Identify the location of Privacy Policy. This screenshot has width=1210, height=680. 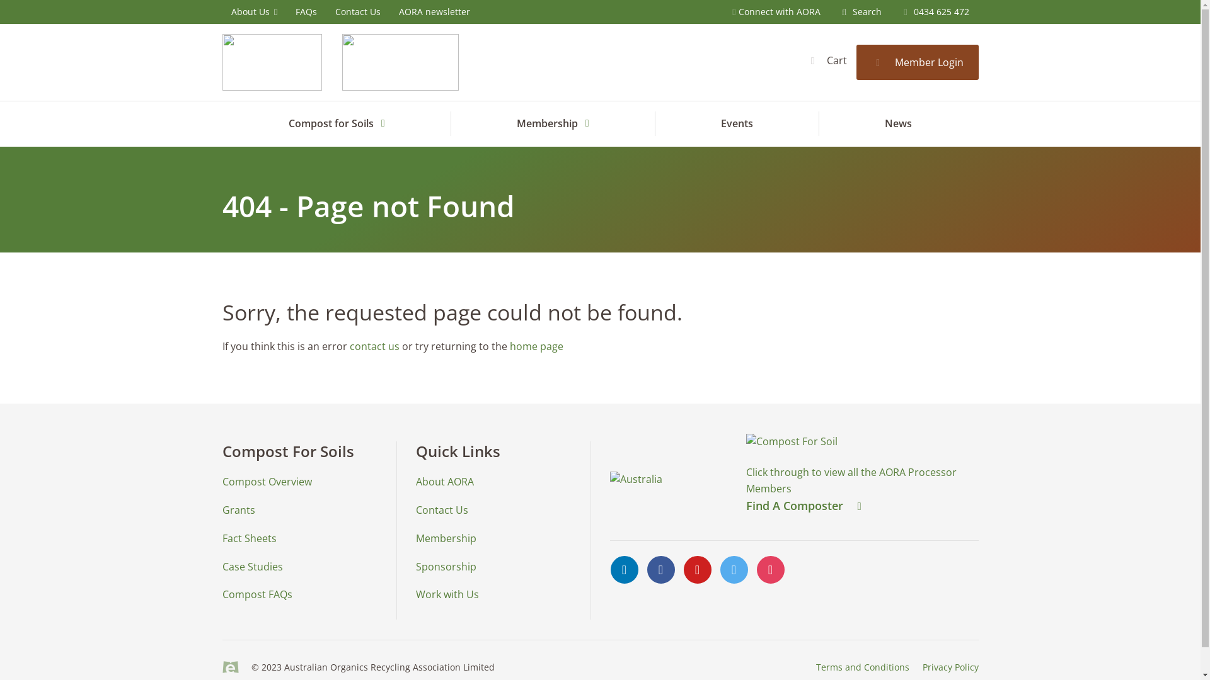
(950, 667).